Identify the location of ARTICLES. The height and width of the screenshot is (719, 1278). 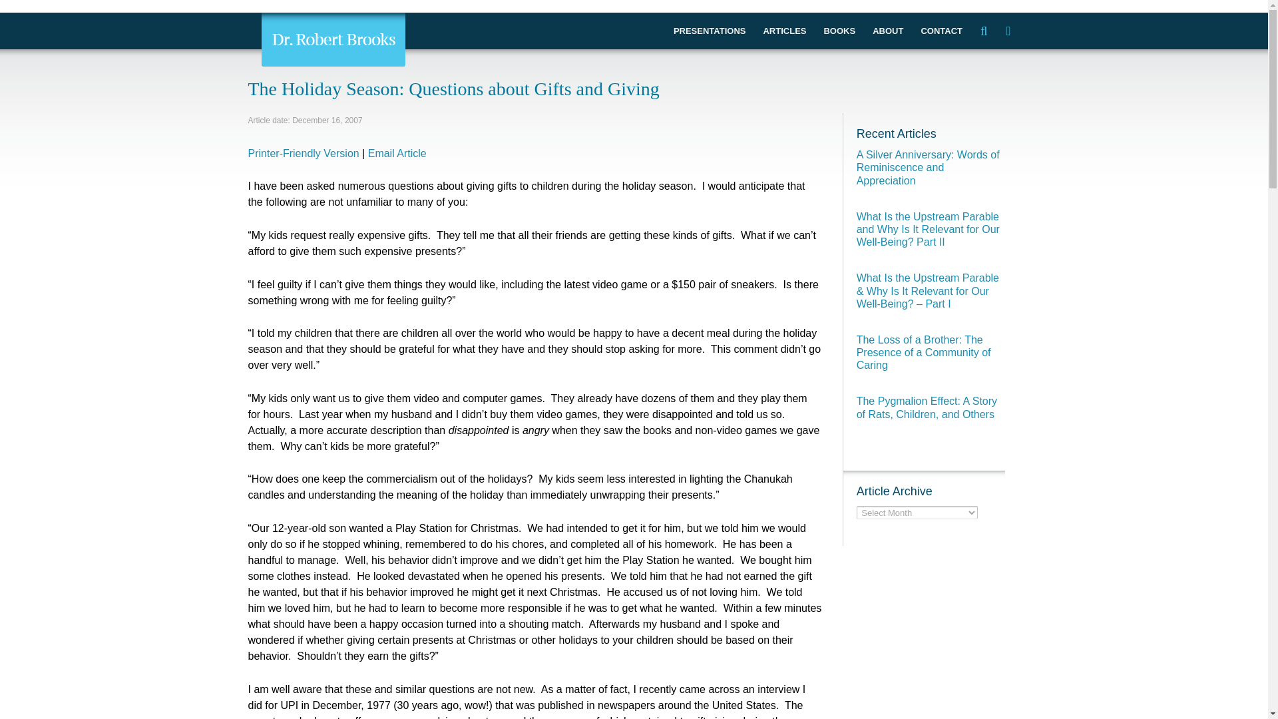
(784, 31).